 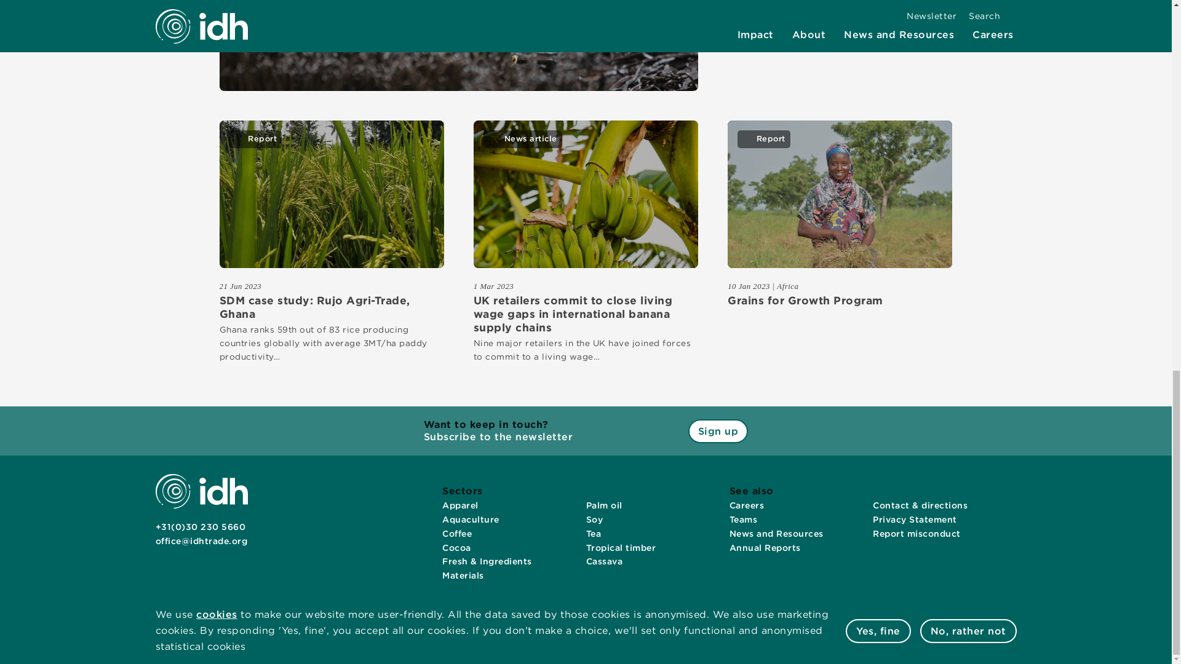 What do you see at coordinates (331, 194) in the screenshot?
I see `Teaser link` at bounding box center [331, 194].